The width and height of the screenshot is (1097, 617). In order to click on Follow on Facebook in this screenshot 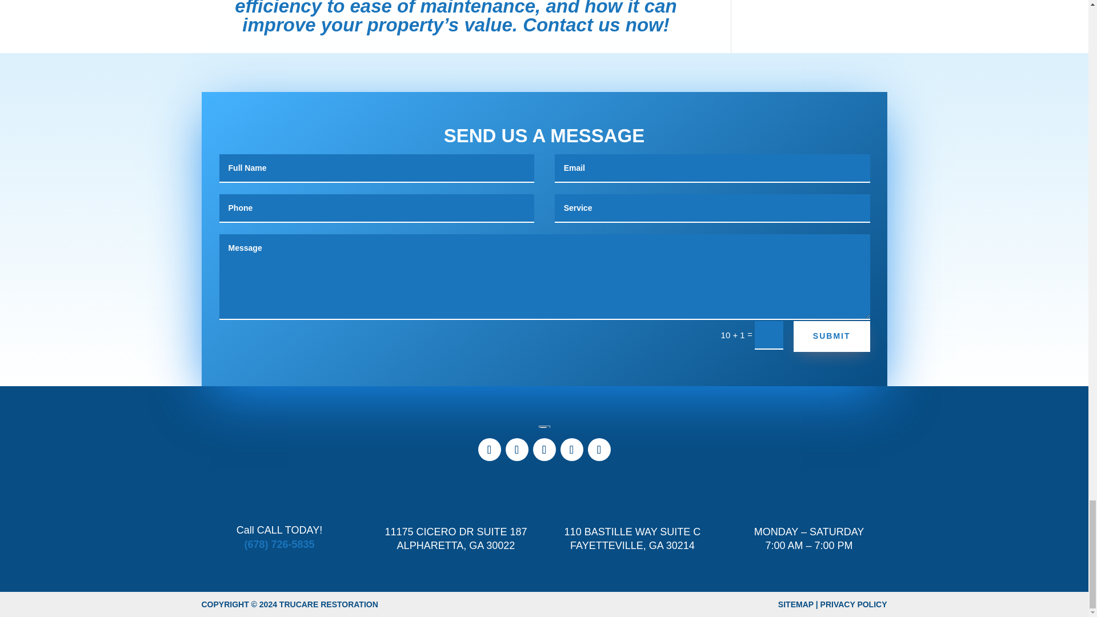, I will do `click(489, 449)`.